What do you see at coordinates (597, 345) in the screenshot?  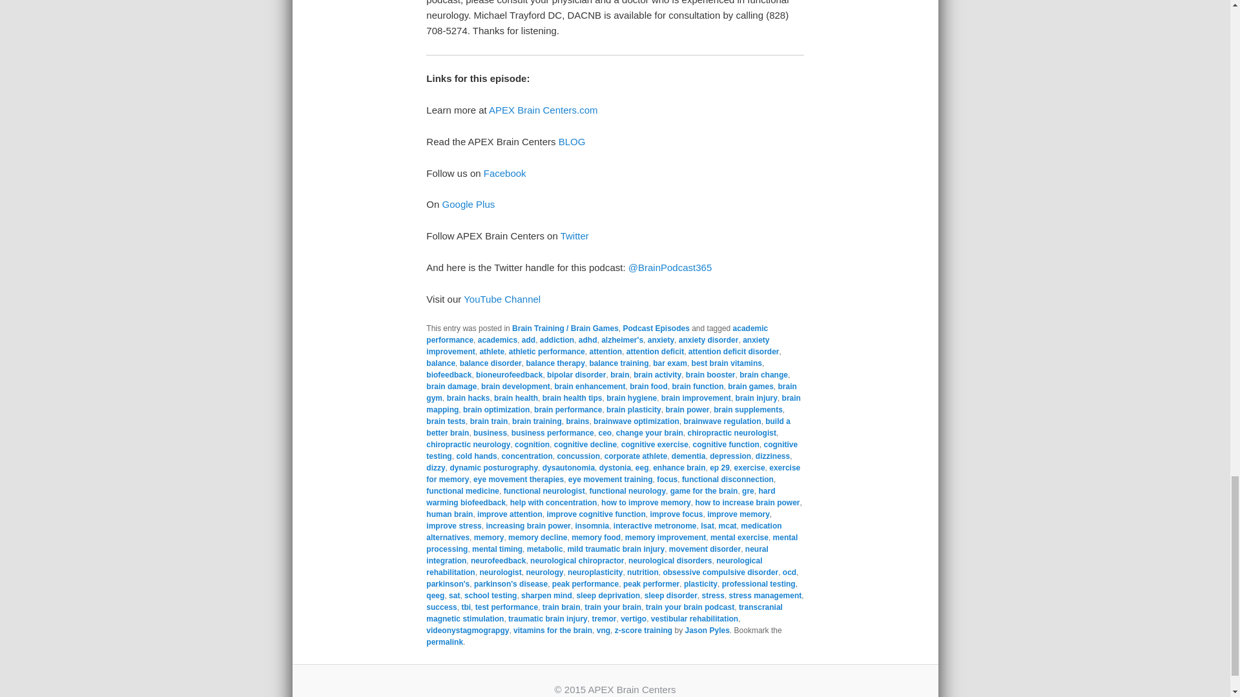 I see `anxiety improvement` at bounding box center [597, 345].